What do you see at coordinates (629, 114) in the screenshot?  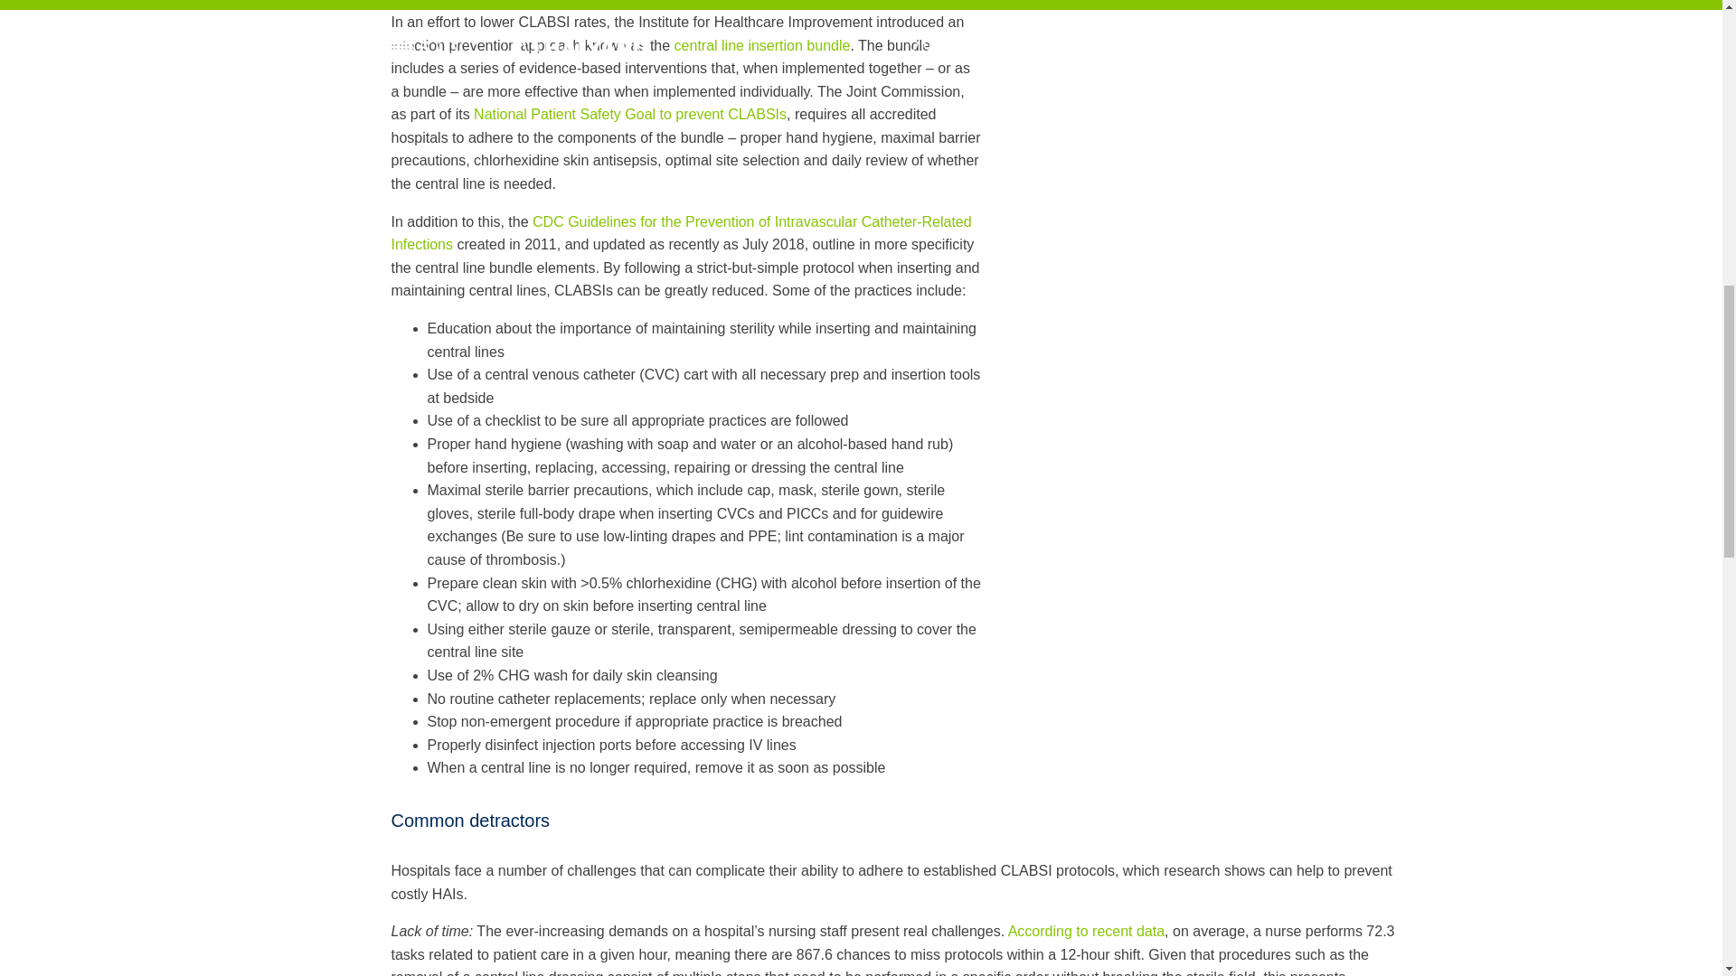 I see `National Patient Safety Goal to prevent CLABSIs` at bounding box center [629, 114].